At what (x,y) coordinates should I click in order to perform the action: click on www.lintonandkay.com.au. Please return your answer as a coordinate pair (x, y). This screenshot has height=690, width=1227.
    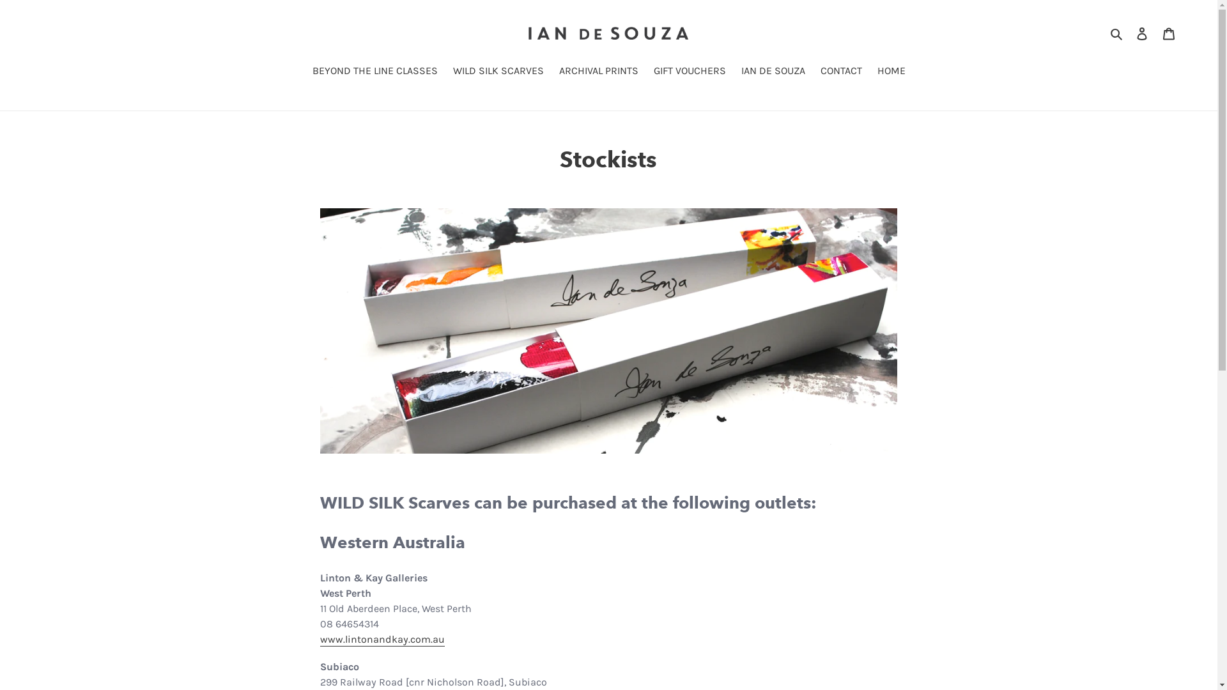
    Looking at the image, I should click on (382, 640).